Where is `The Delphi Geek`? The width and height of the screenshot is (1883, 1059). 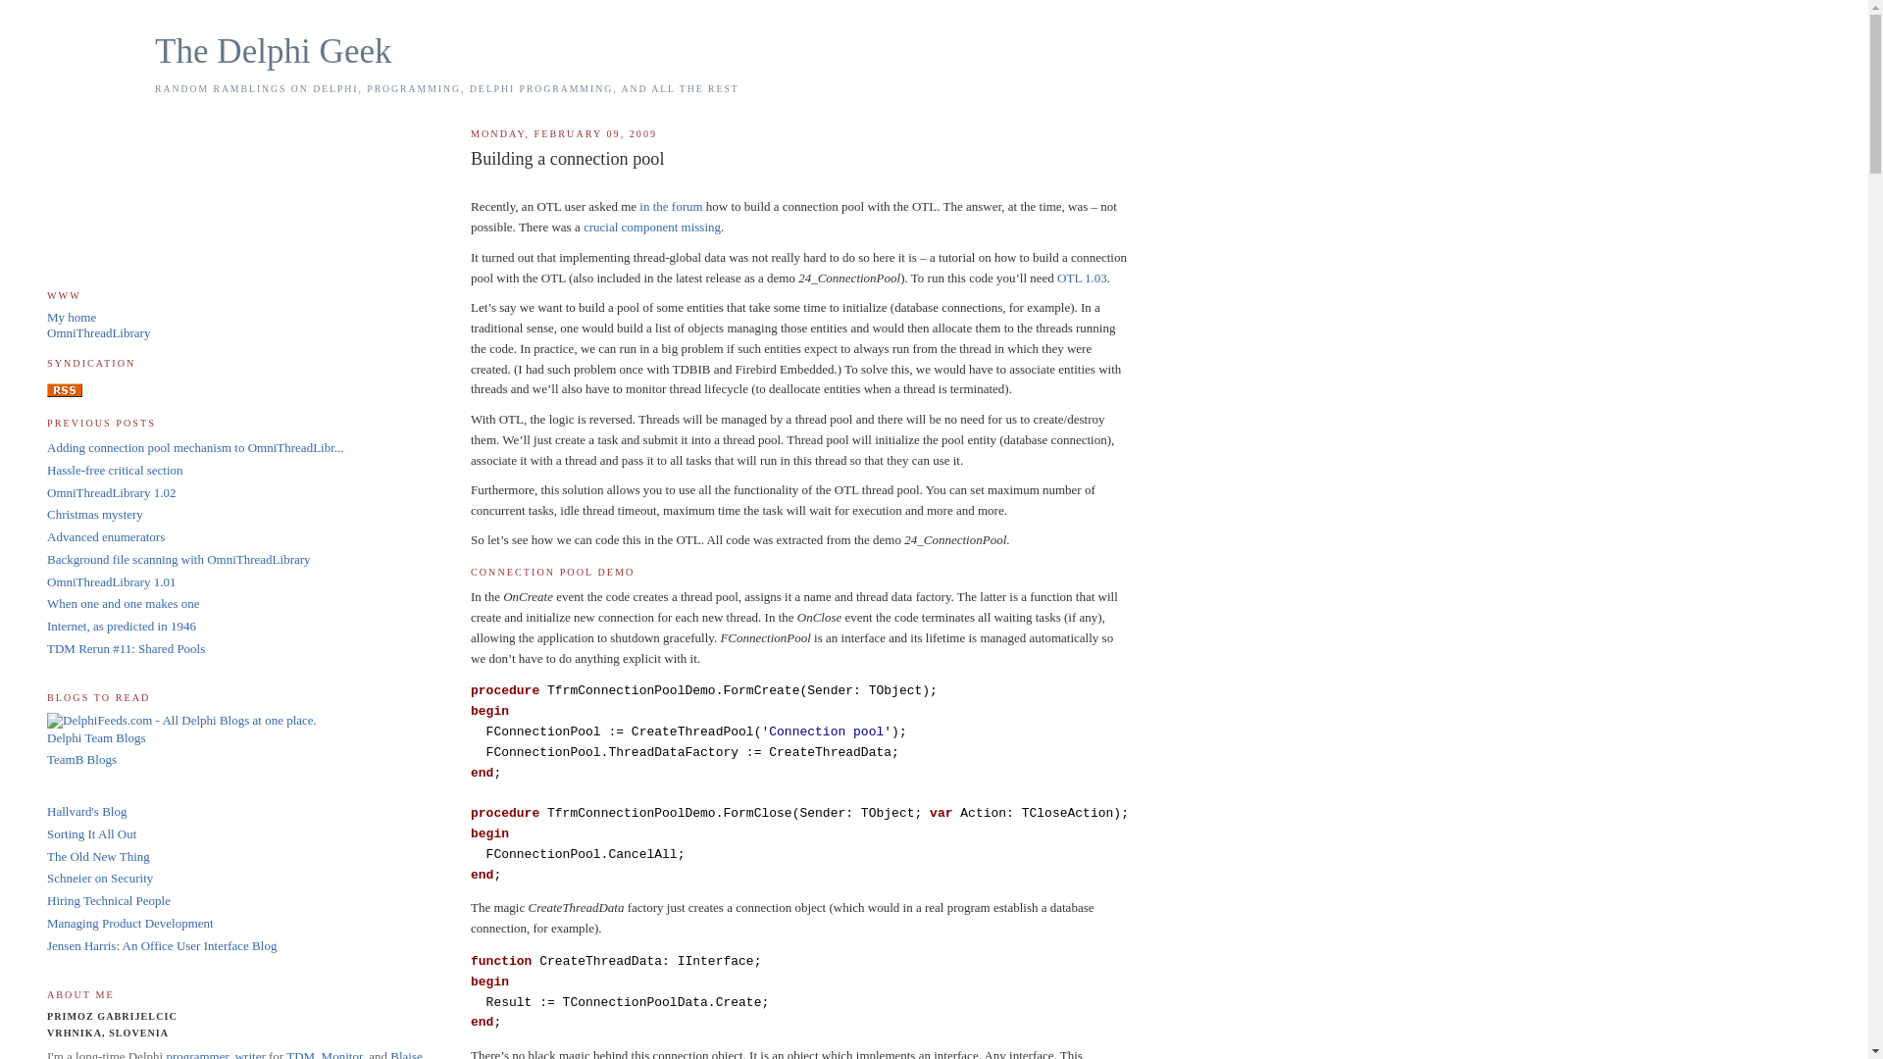 The Delphi Geek is located at coordinates (274, 51).